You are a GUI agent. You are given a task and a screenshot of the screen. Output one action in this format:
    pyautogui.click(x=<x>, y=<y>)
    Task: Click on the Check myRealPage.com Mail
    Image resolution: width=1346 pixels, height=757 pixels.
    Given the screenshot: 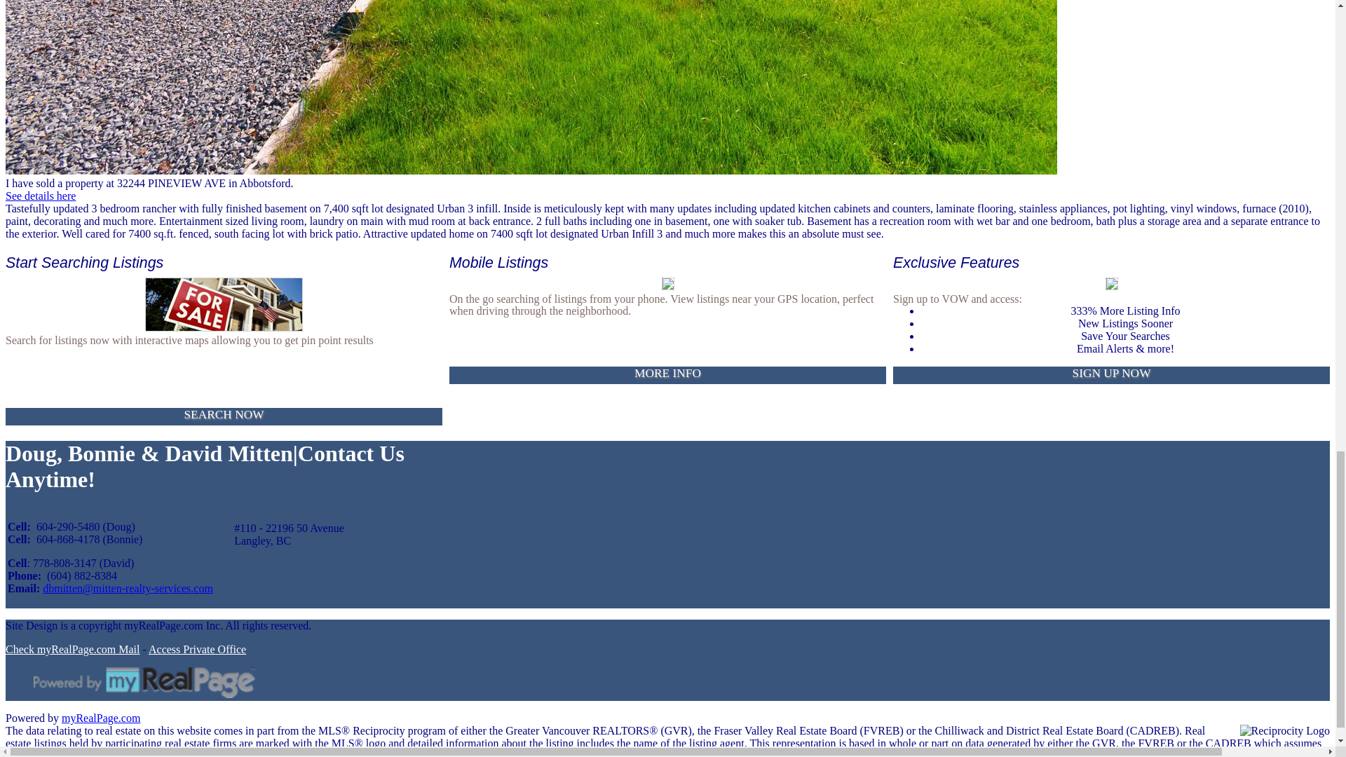 What is the action you would take?
    pyautogui.click(x=72, y=649)
    